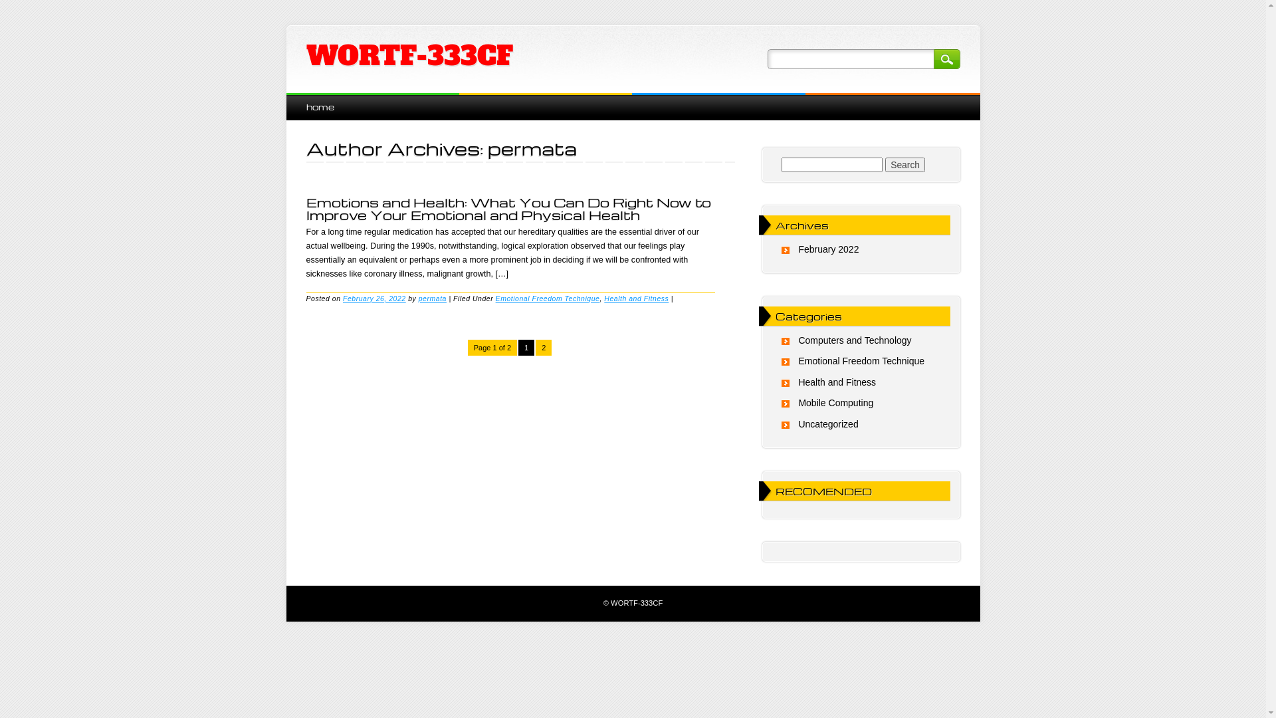 The image size is (1276, 718). I want to click on Search, so click(946, 59).